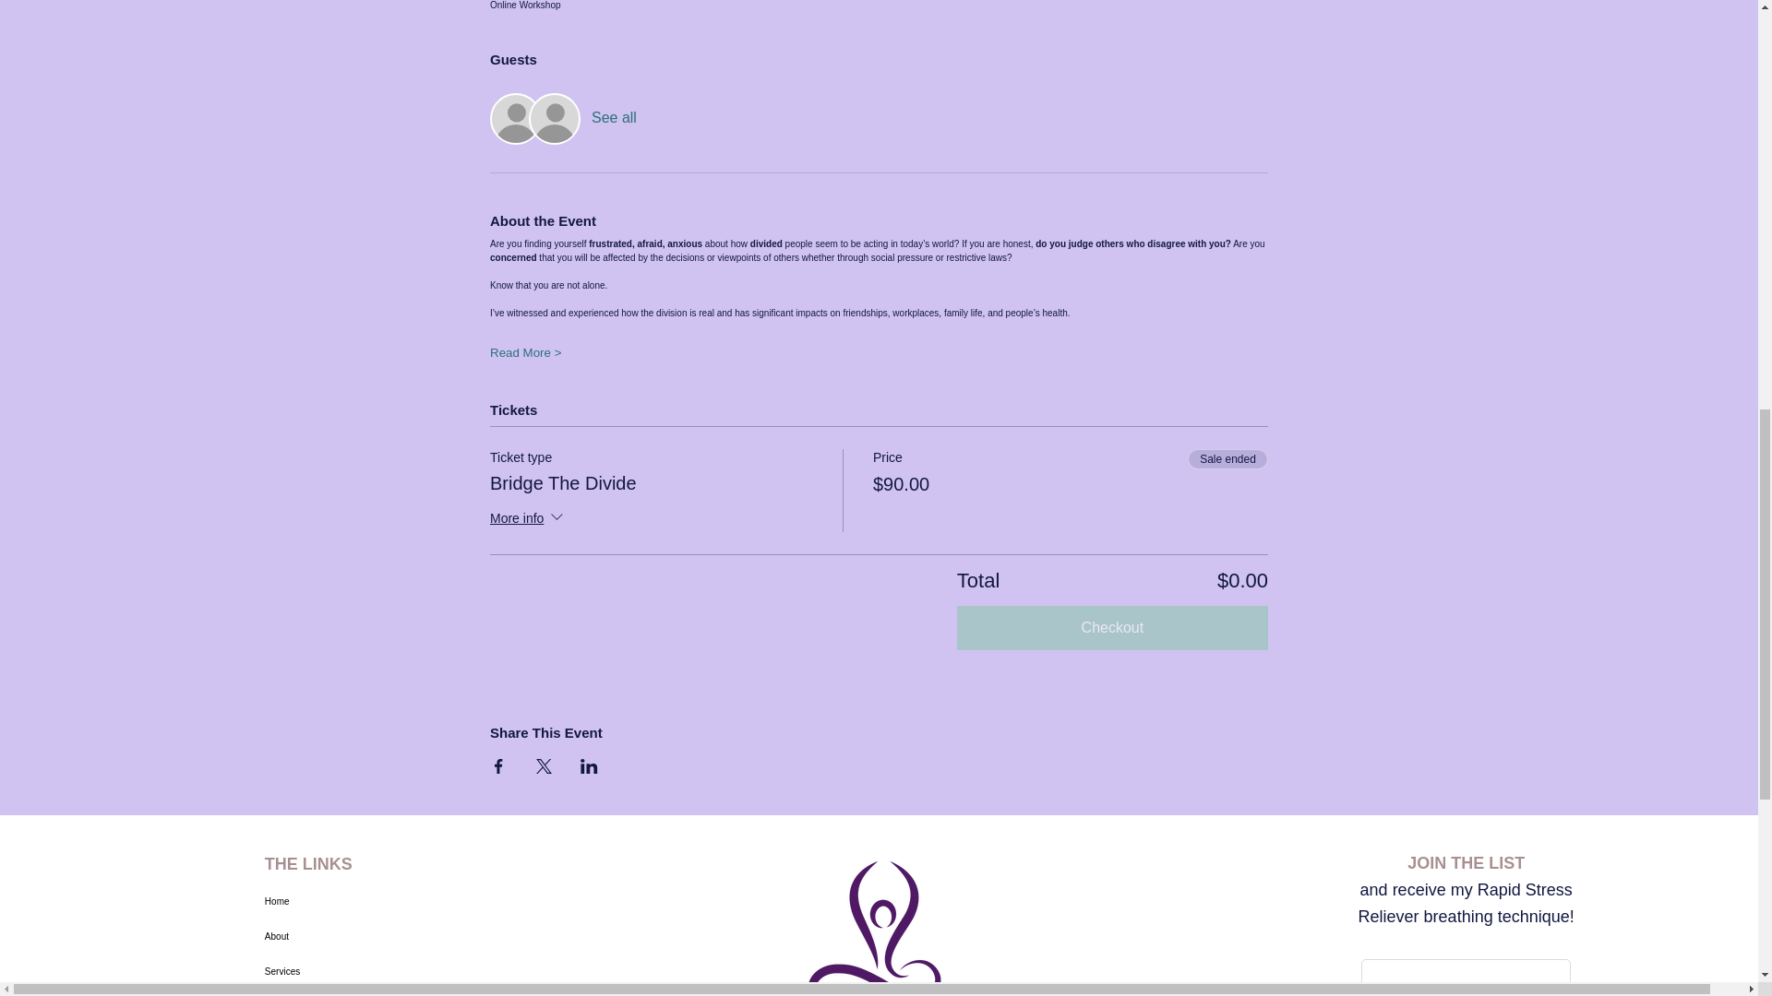 The width and height of the screenshot is (1772, 996). Describe the element at coordinates (329, 936) in the screenshot. I see `About` at that location.